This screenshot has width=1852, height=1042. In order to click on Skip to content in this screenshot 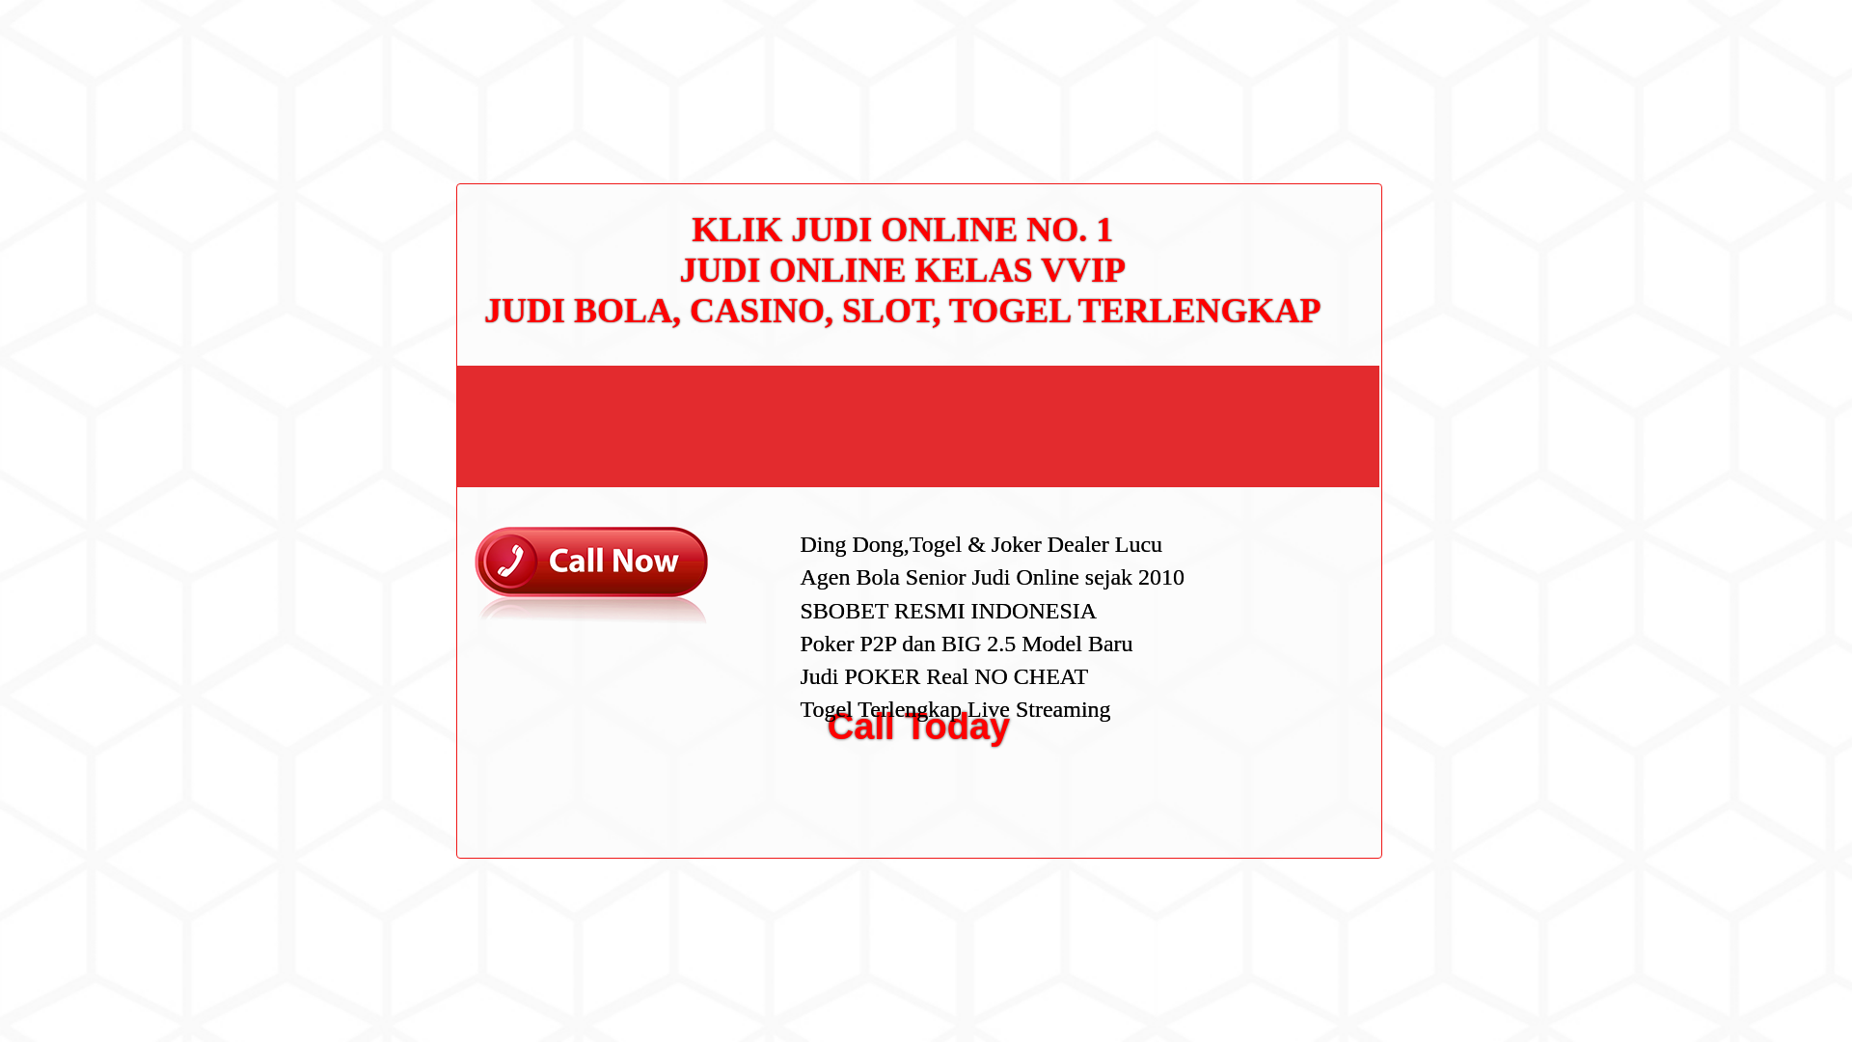, I will do `click(44, 12)`.